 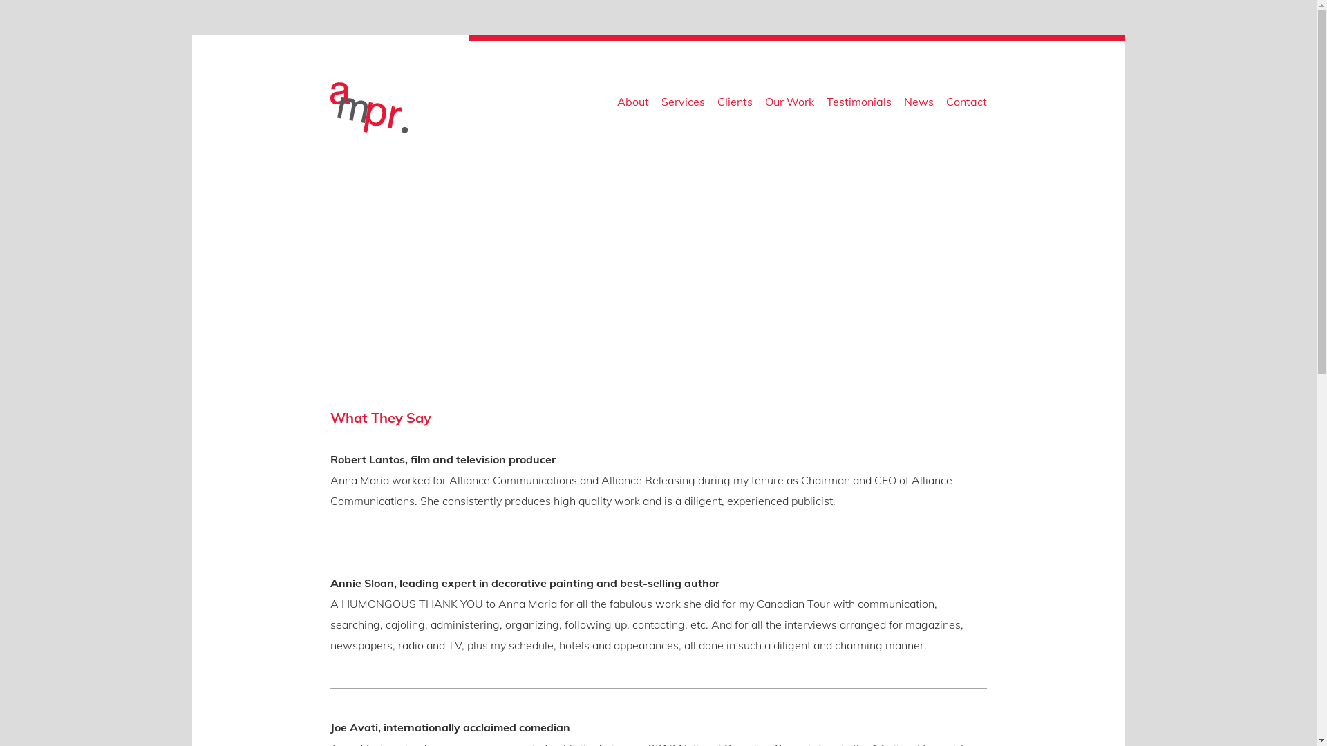 I want to click on Clients, so click(x=735, y=105).